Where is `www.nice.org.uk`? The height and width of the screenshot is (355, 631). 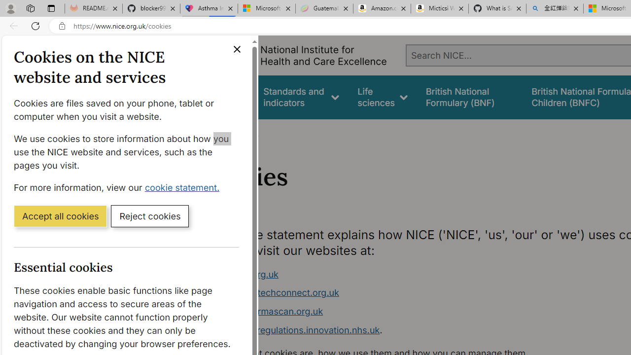 www.nice.org.uk is located at coordinates (392, 274).